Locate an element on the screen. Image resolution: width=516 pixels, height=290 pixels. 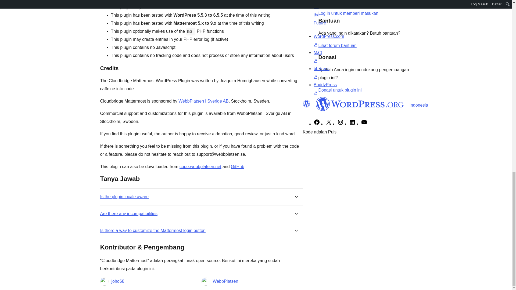
WordPress.org is located at coordinates (306, 104).